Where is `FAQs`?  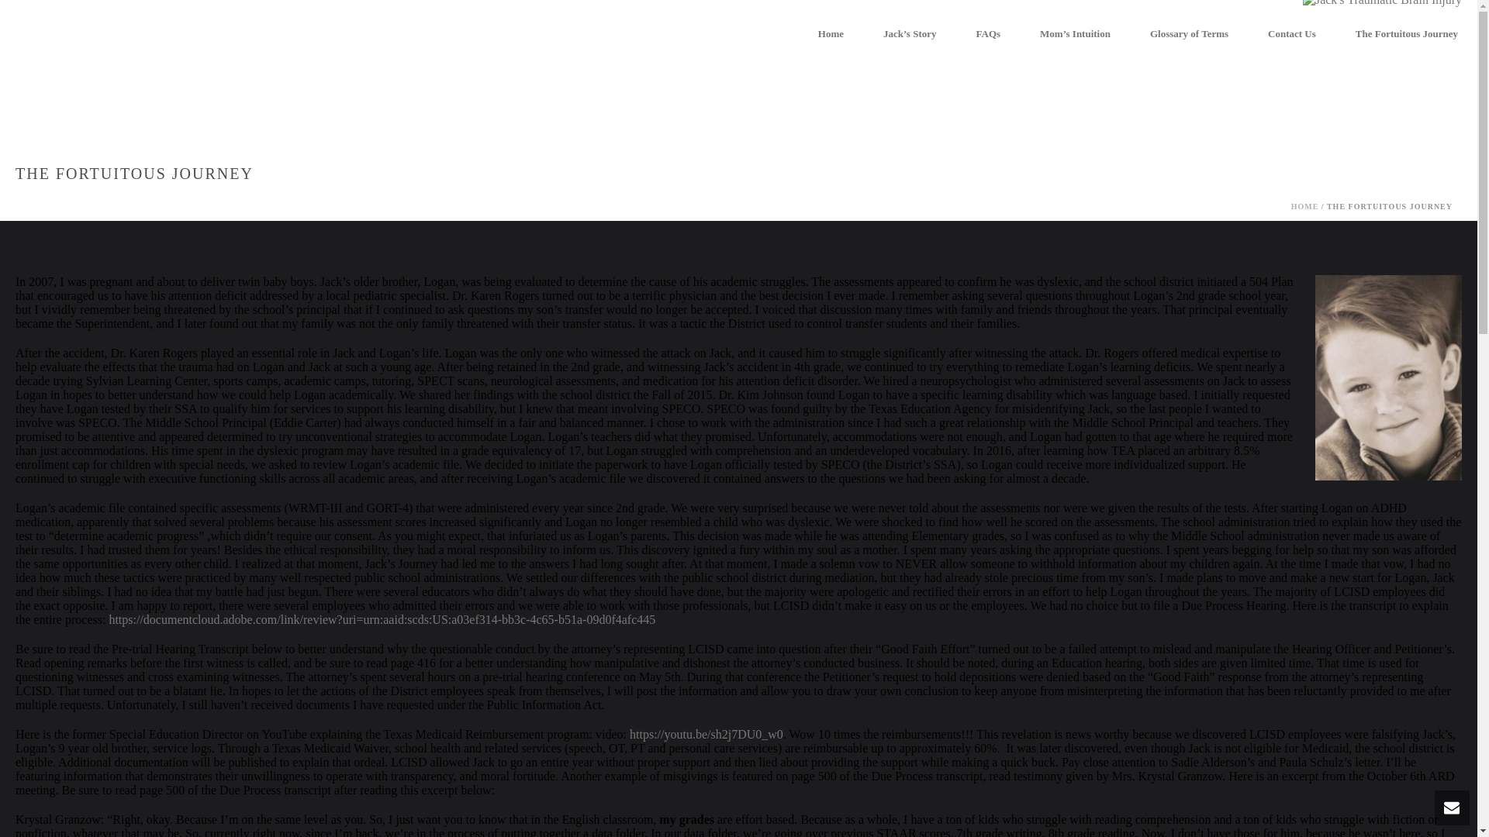 FAQs is located at coordinates (988, 34).